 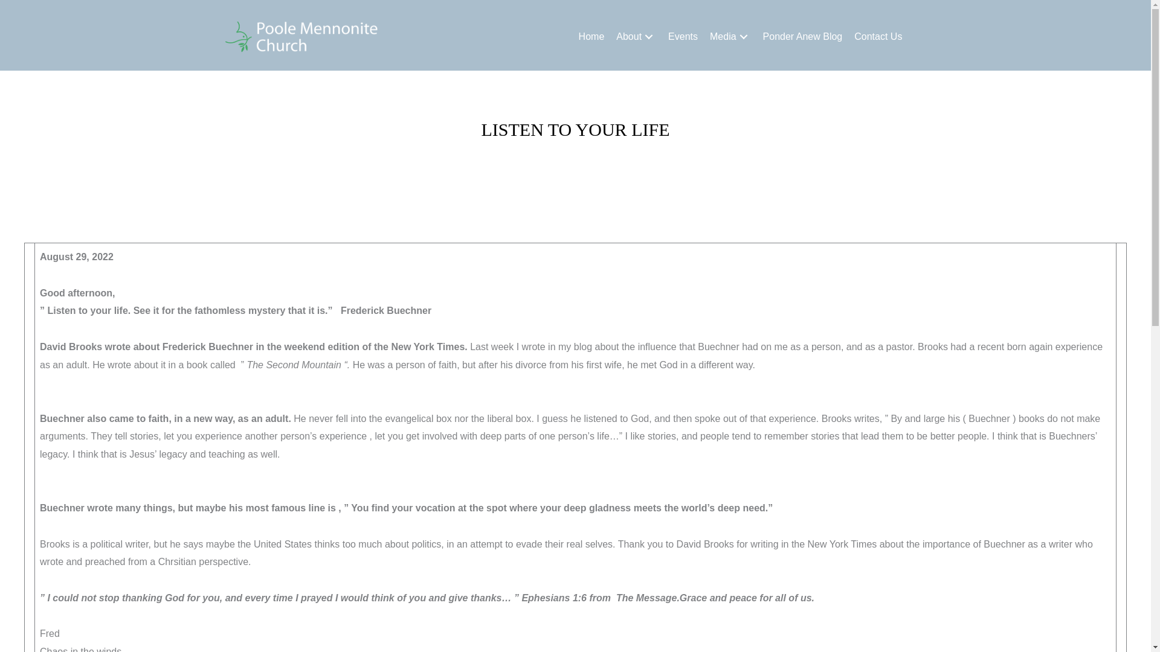 I want to click on Events, so click(x=683, y=36).